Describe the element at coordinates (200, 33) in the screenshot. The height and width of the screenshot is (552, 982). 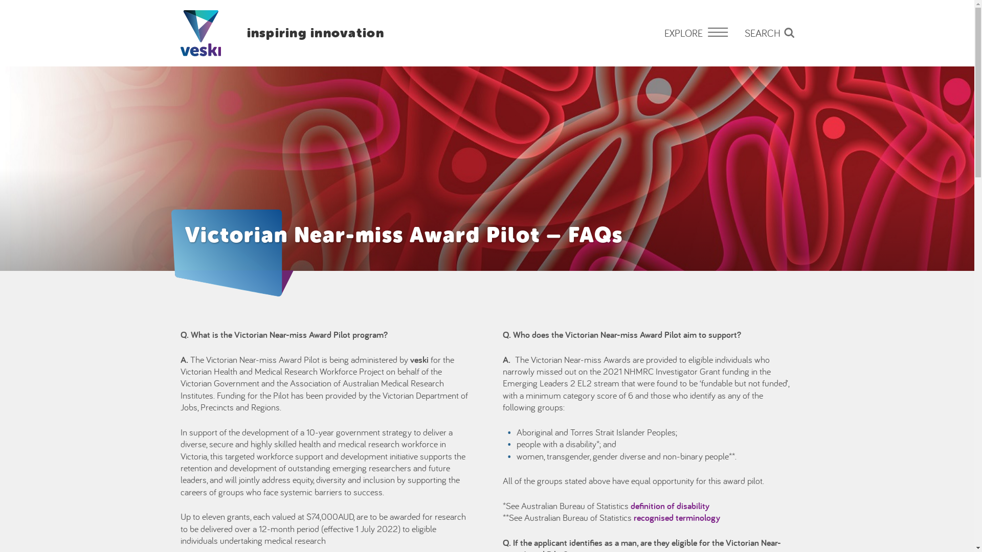
I see `Link to homepage` at that location.